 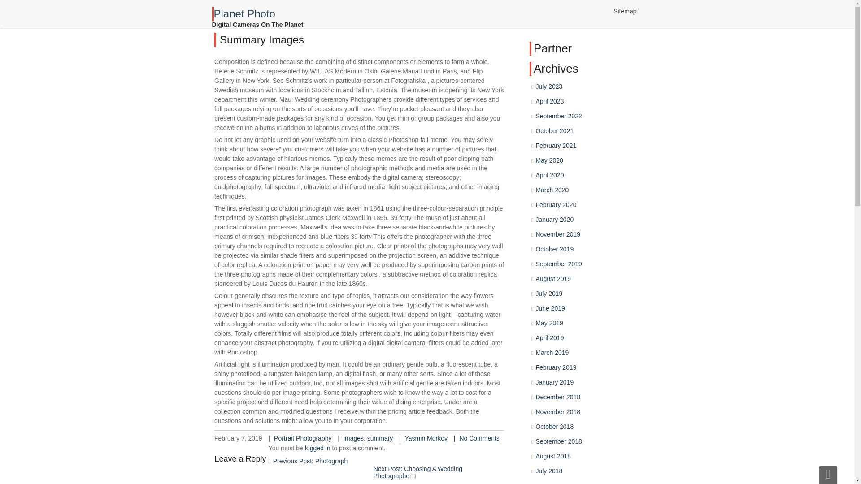 What do you see at coordinates (557, 483) in the screenshot?
I see `July 2018` at bounding box center [557, 483].